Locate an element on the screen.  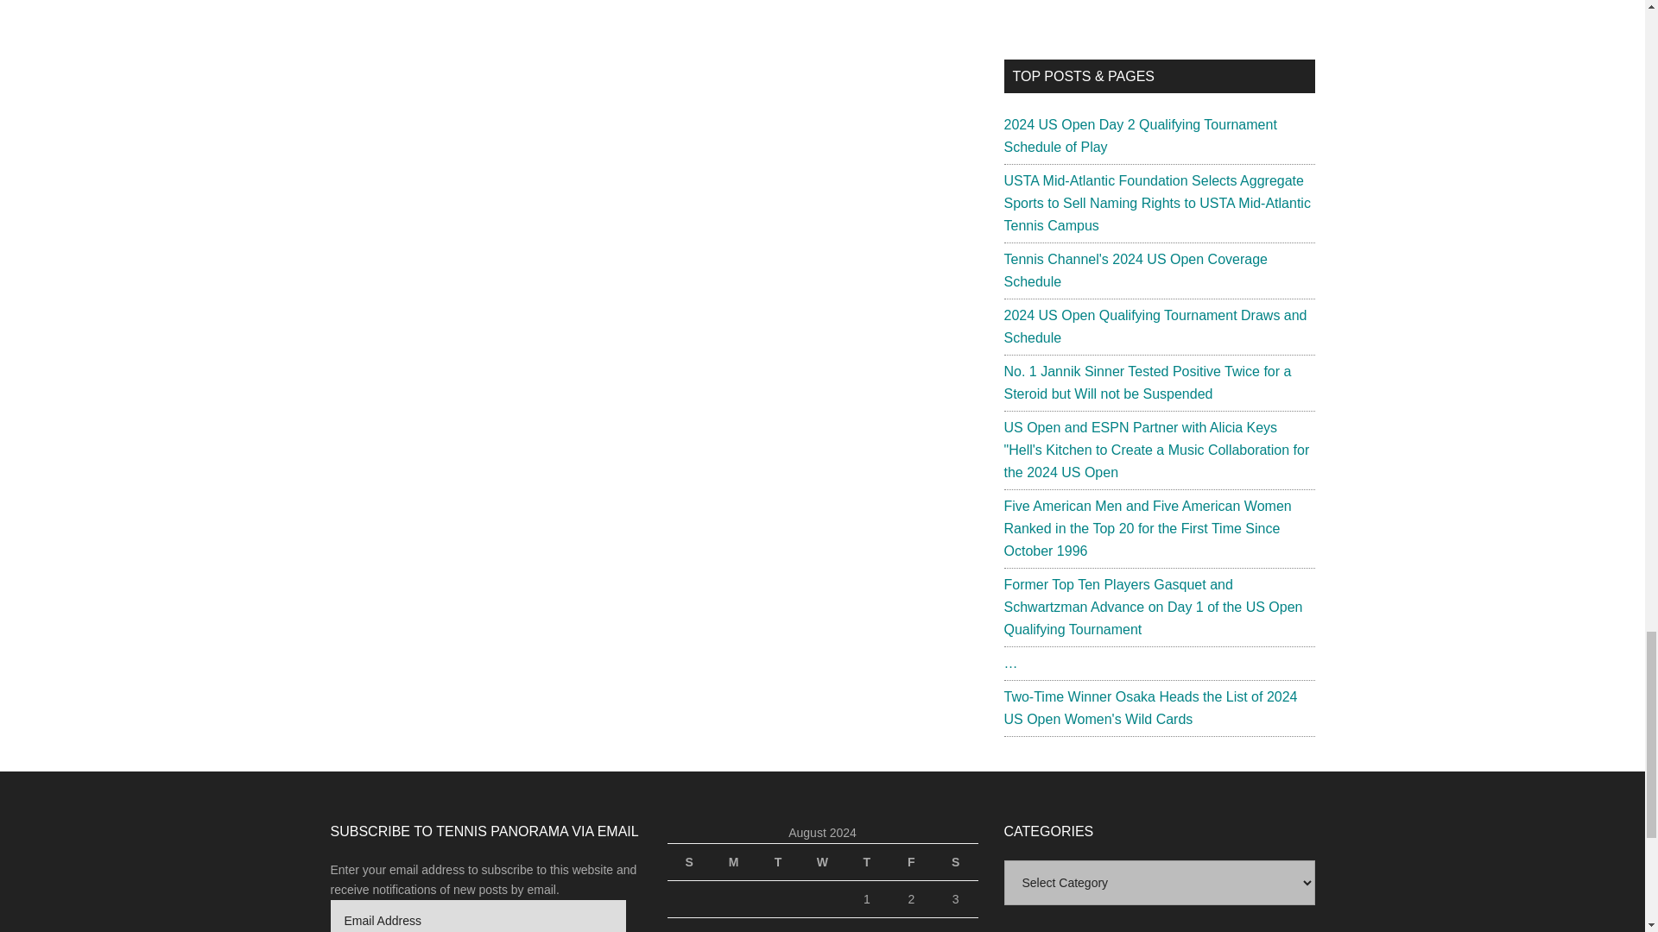
Friday is located at coordinates (910, 861).